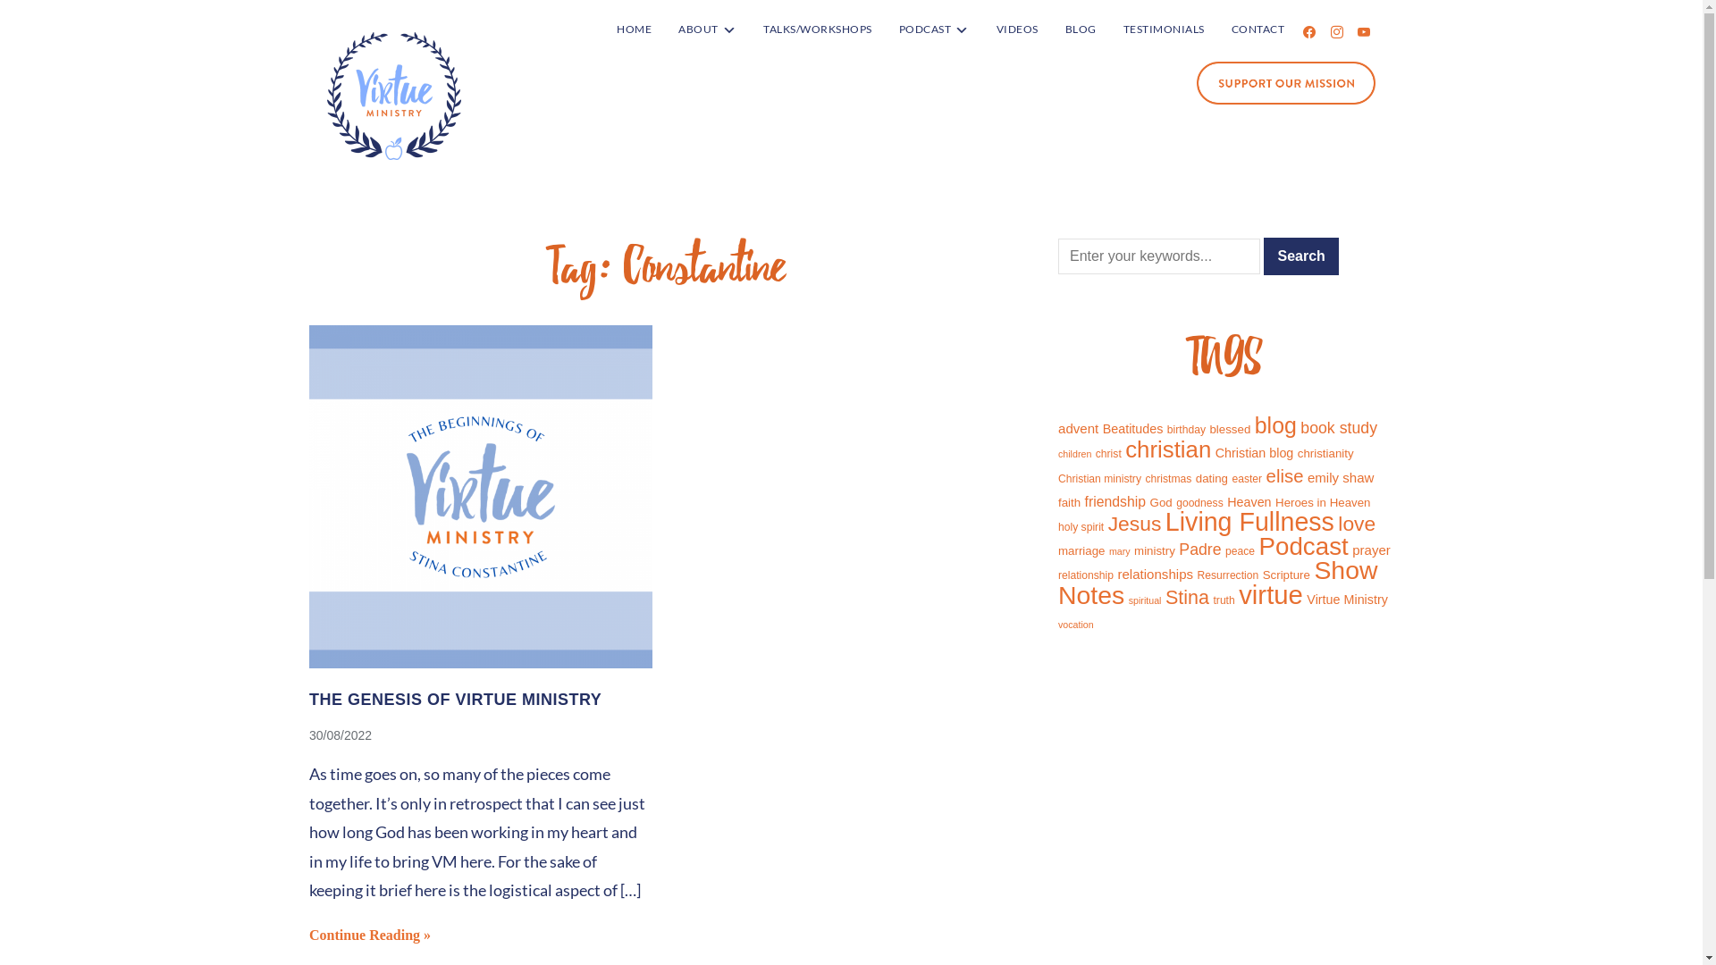 This screenshot has width=1716, height=965. What do you see at coordinates (1371, 550) in the screenshot?
I see `prayer` at bounding box center [1371, 550].